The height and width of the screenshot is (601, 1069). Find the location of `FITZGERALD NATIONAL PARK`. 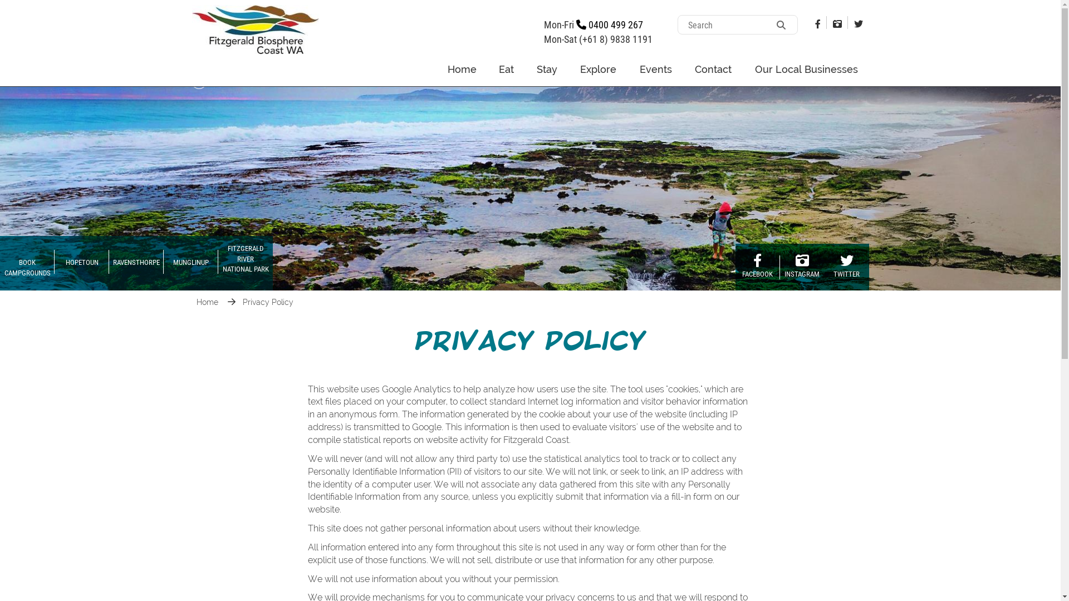

FITZGERALD NATIONAL PARK is located at coordinates (243, 81).